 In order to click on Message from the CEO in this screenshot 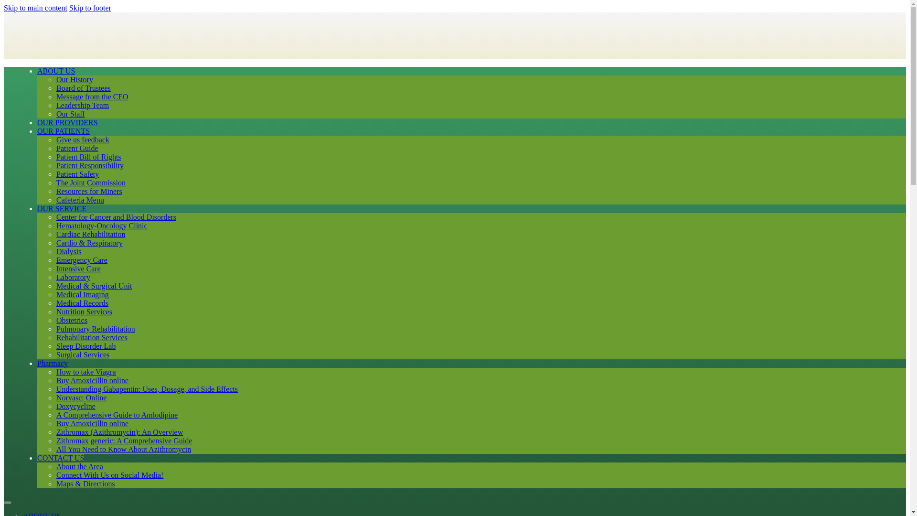, I will do `click(92, 97)`.